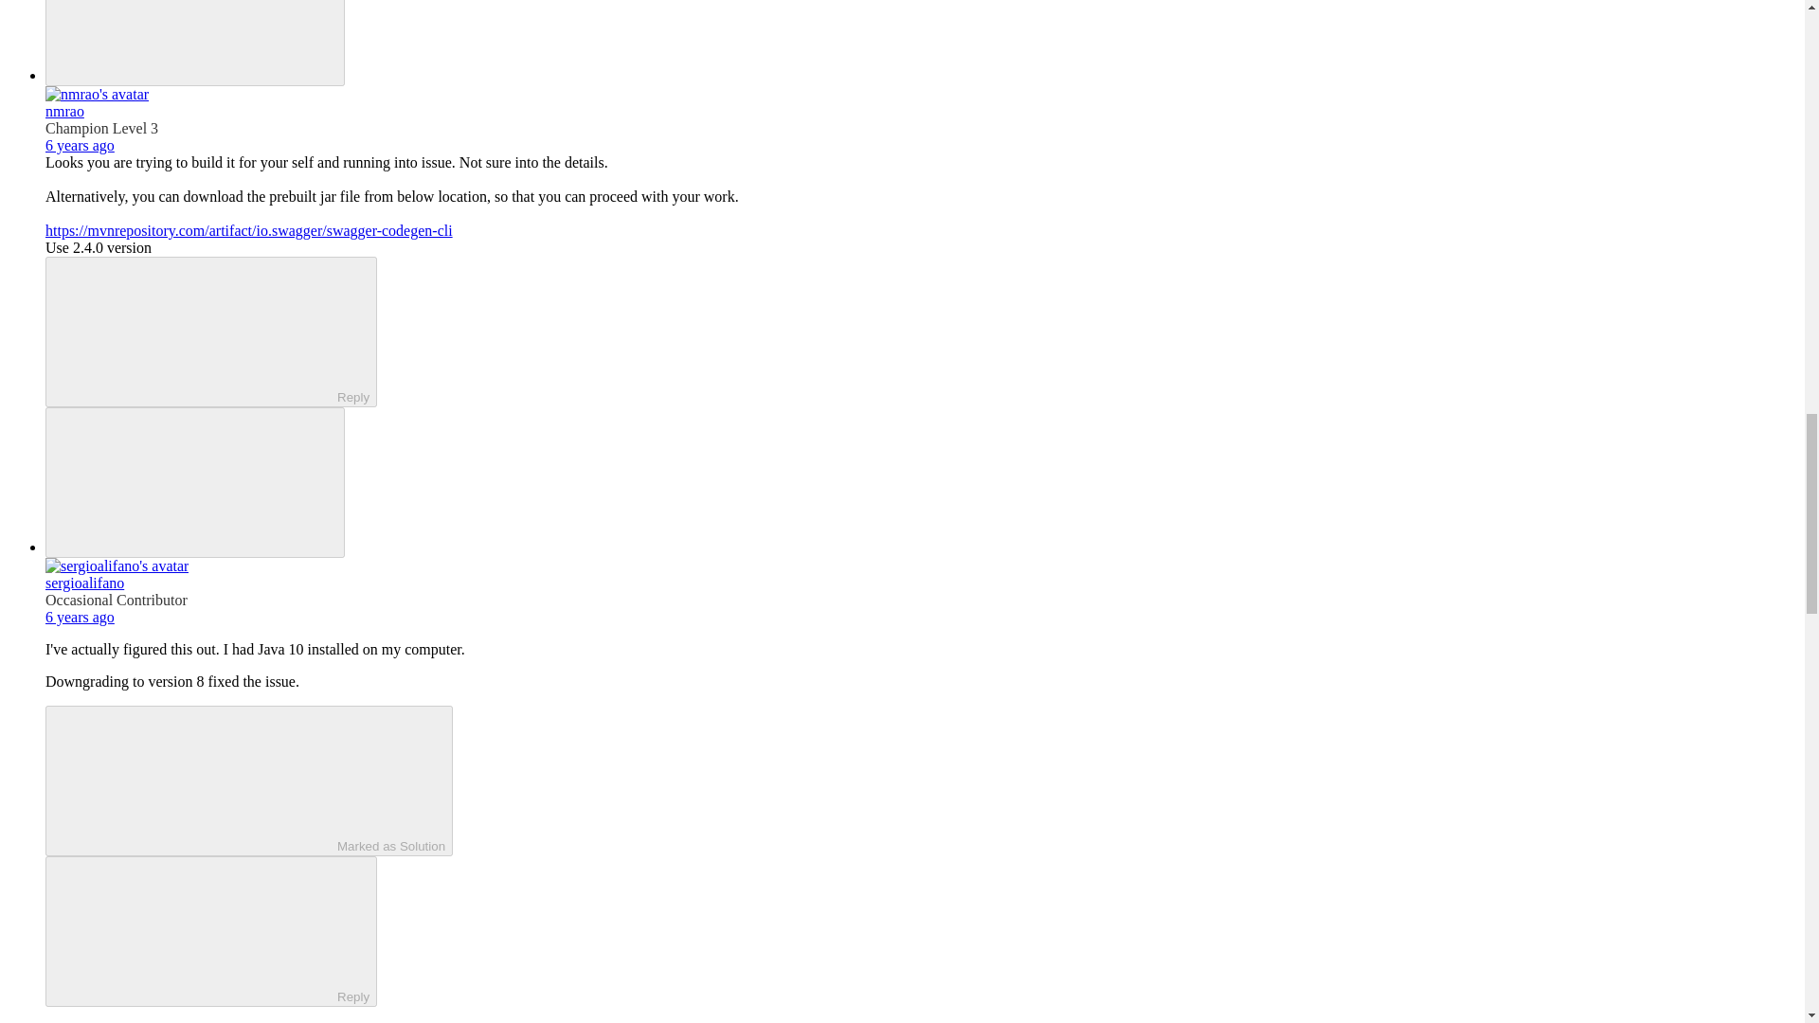  Describe the element at coordinates (80, 616) in the screenshot. I see `6 years ago` at that location.